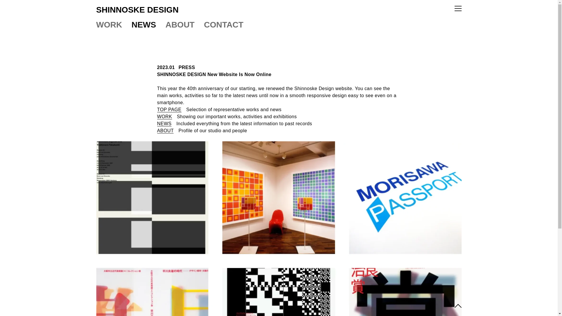 The height and width of the screenshot is (316, 562). What do you see at coordinates (164, 123) in the screenshot?
I see `NEWS` at bounding box center [164, 123].